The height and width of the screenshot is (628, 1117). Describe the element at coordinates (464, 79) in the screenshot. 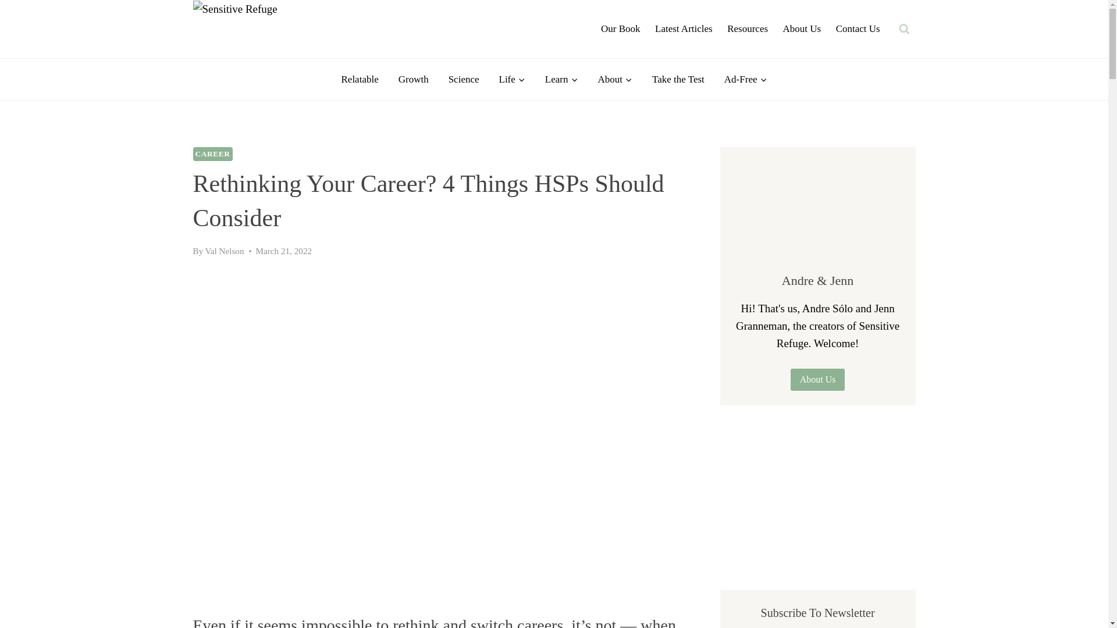

I see `Science` at that location.